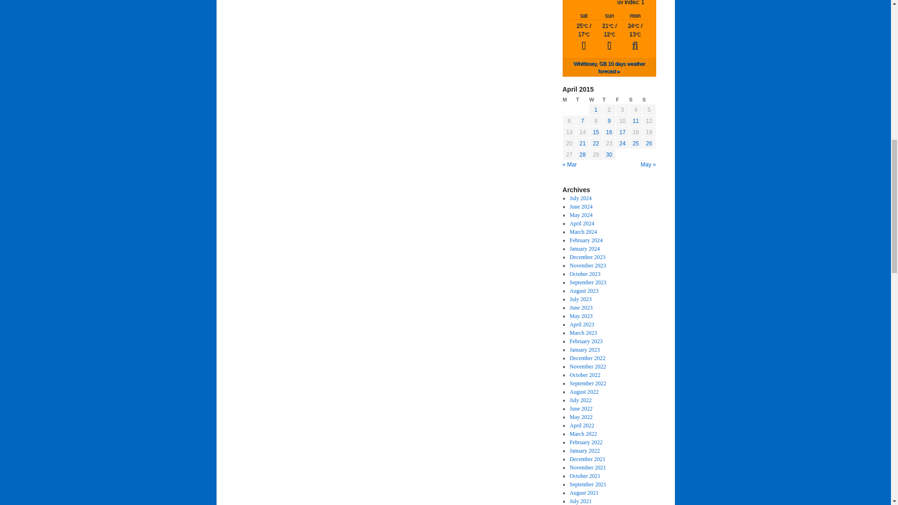 Image resolution: width=898 pixels, height=505 pixels. What do you see at coordinates (609, 155) in the screenshot?
I see `30` at bounding box center [609, 155].